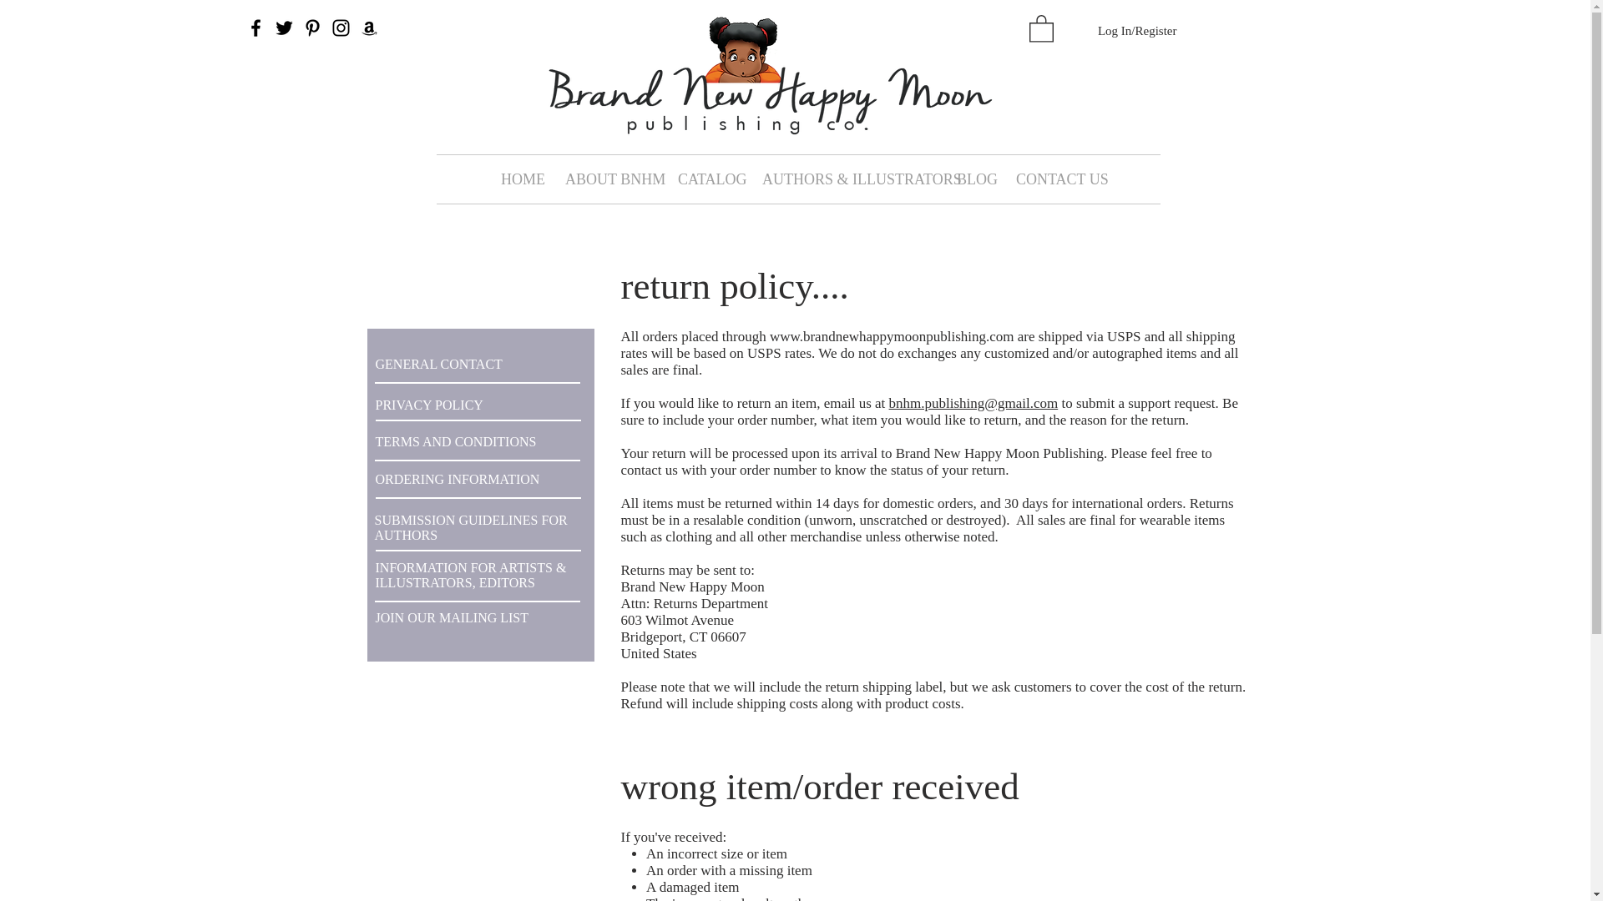  I want to click on TERMS AND CONDITIONS, so click(456, 440).